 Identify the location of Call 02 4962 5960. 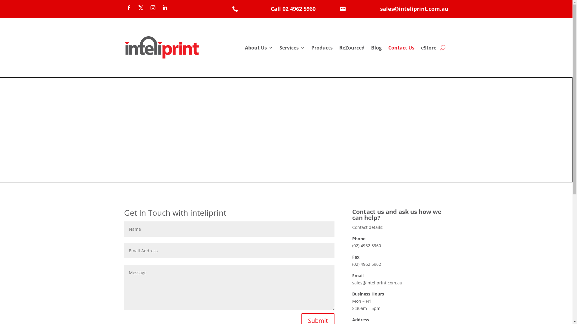
(293, 9).